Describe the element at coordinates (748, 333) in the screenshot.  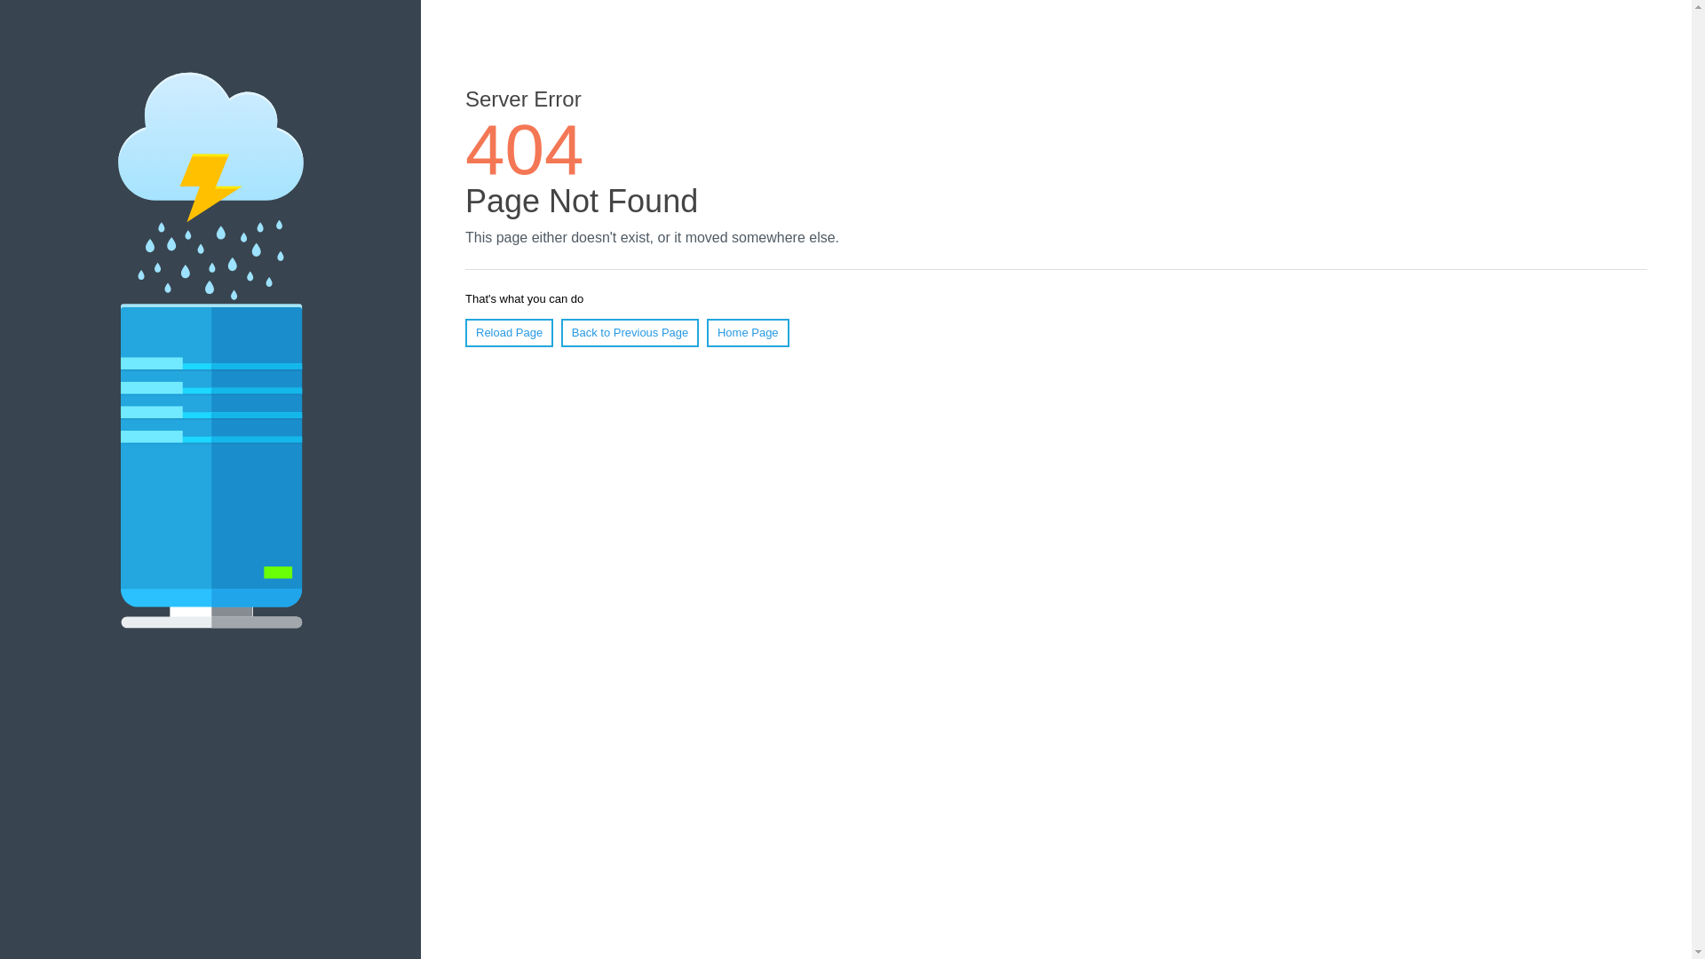
I see `Home Page` at that location.